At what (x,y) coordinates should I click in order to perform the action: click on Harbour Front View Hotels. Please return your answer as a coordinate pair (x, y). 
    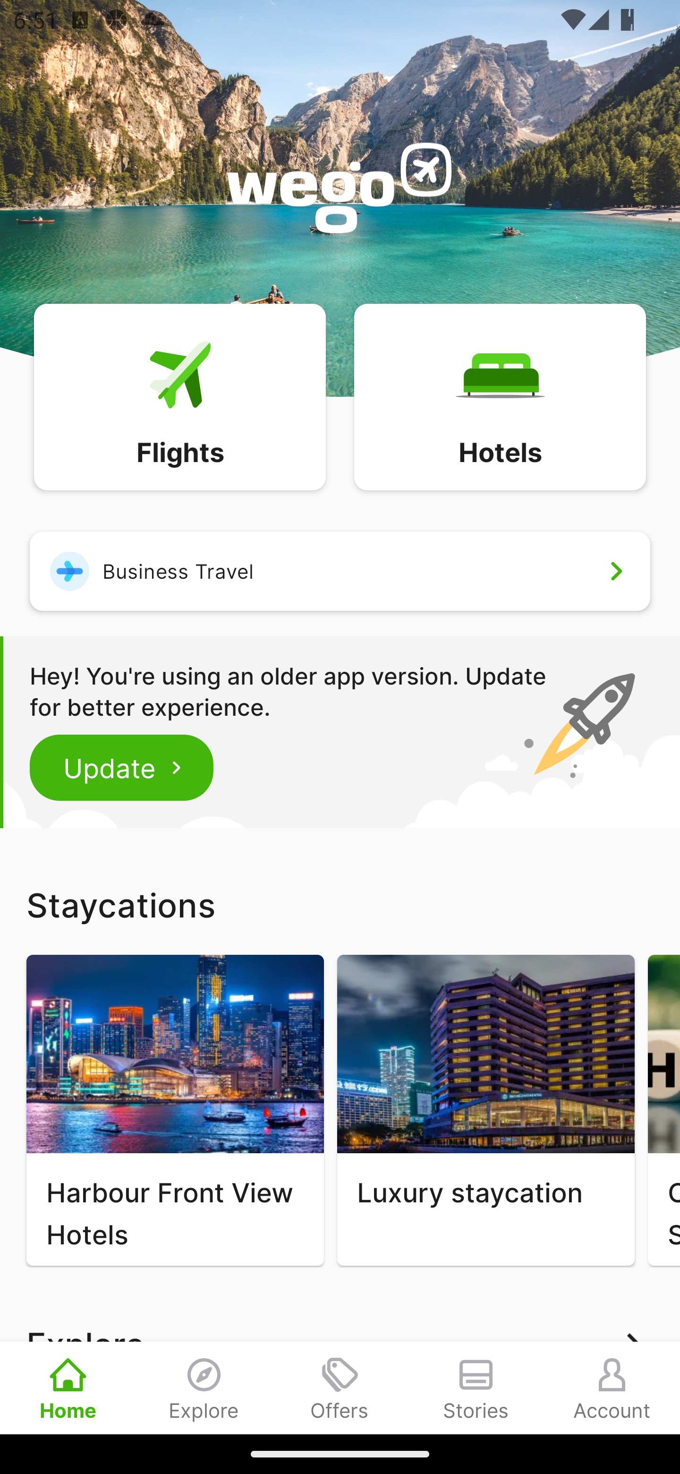
    Looking at the image, I should click on (175, 1110).